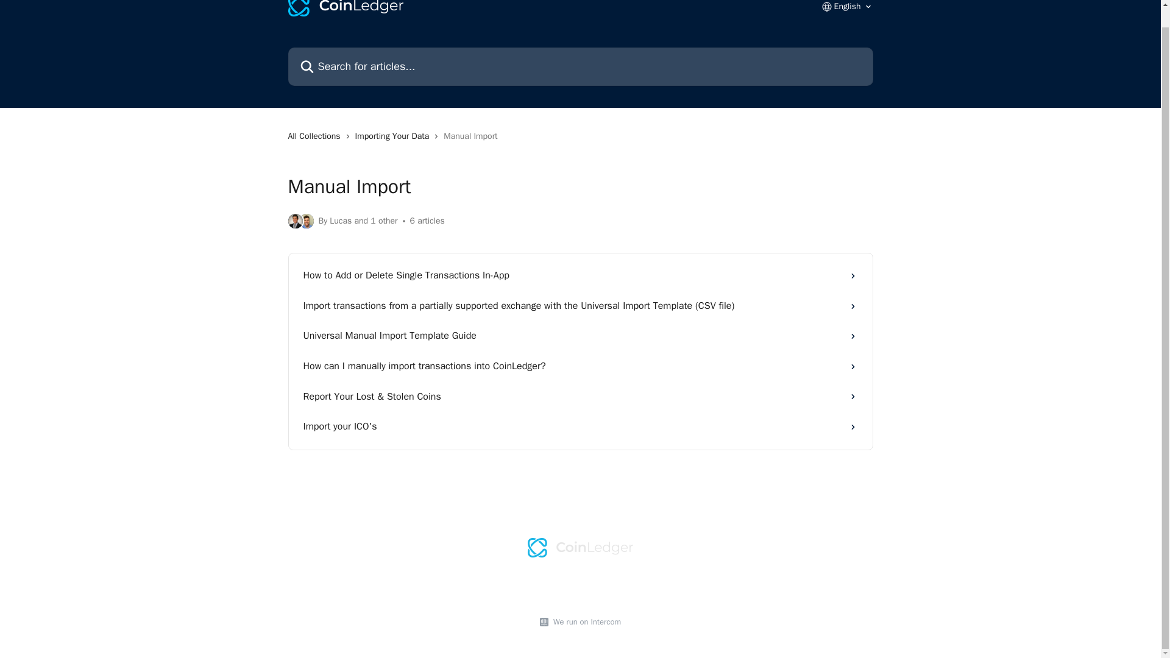  What do you see at coordinates (580, 367) in the screenshot?
I see `How can I manually import transactions into CoinLedger?` at bounding box center [580, 367].